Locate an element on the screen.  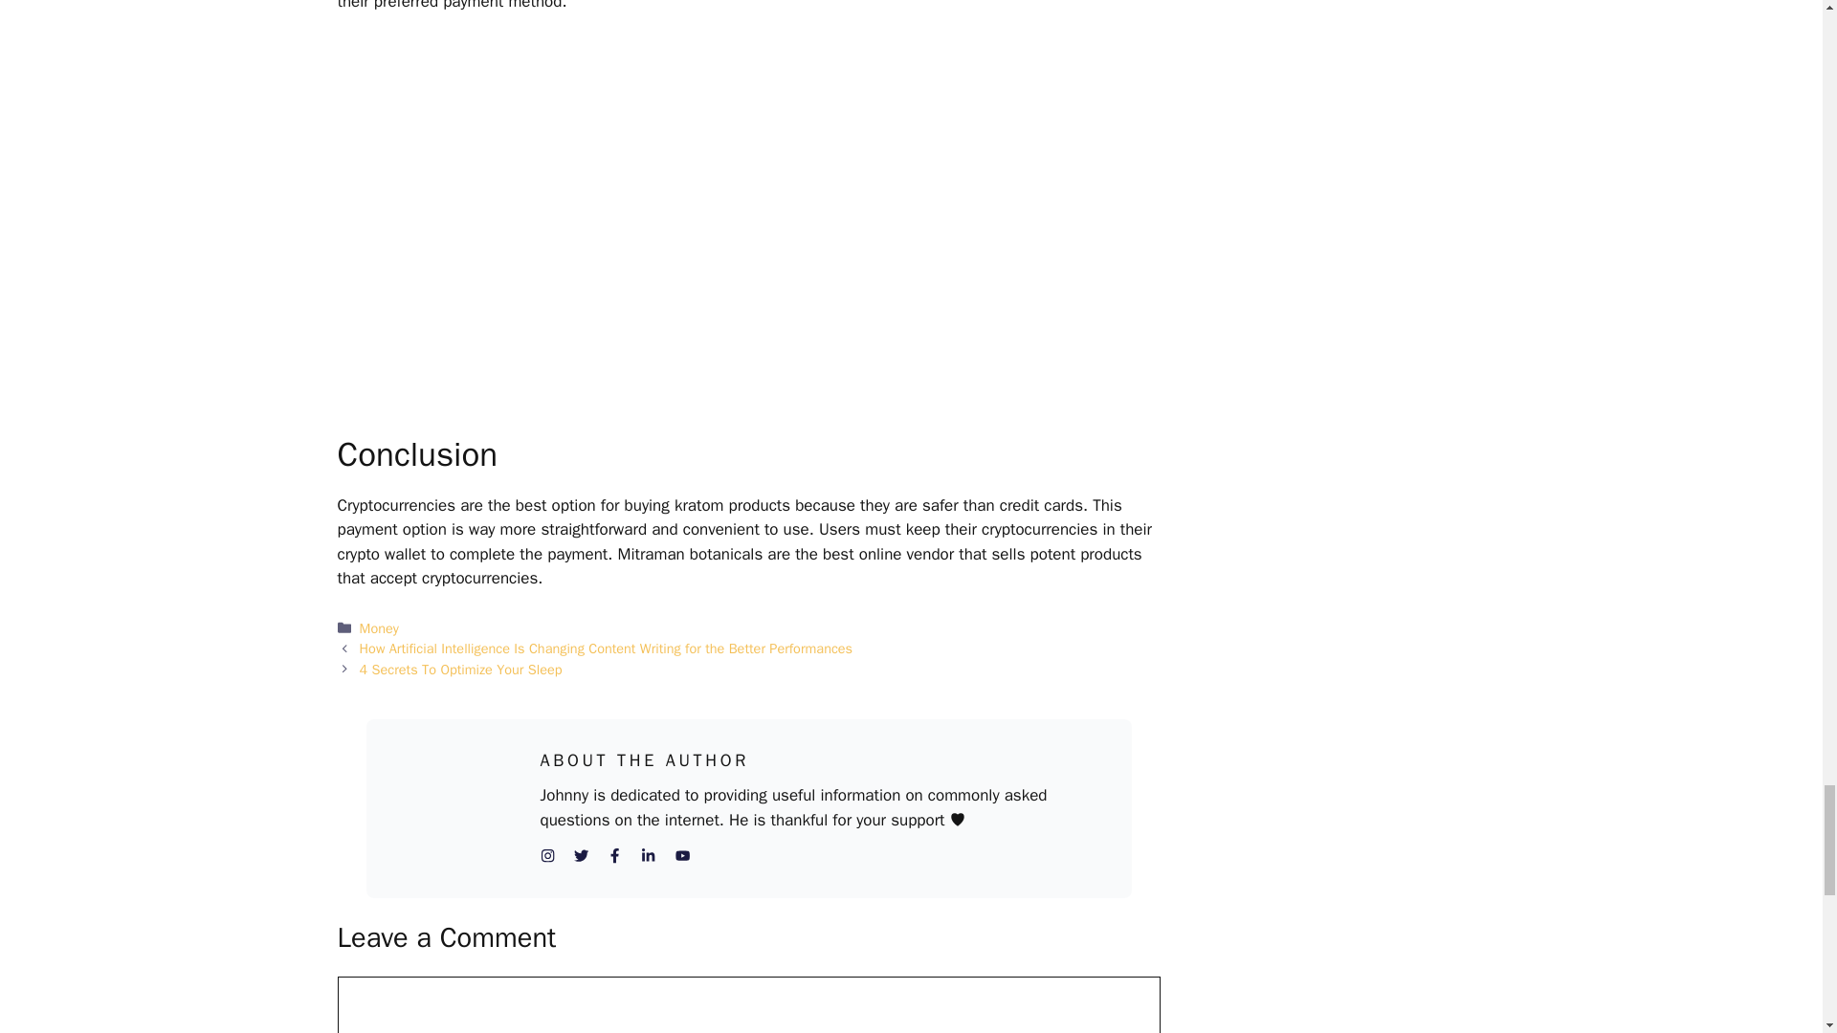
Money is located at coordinates (379, 628).